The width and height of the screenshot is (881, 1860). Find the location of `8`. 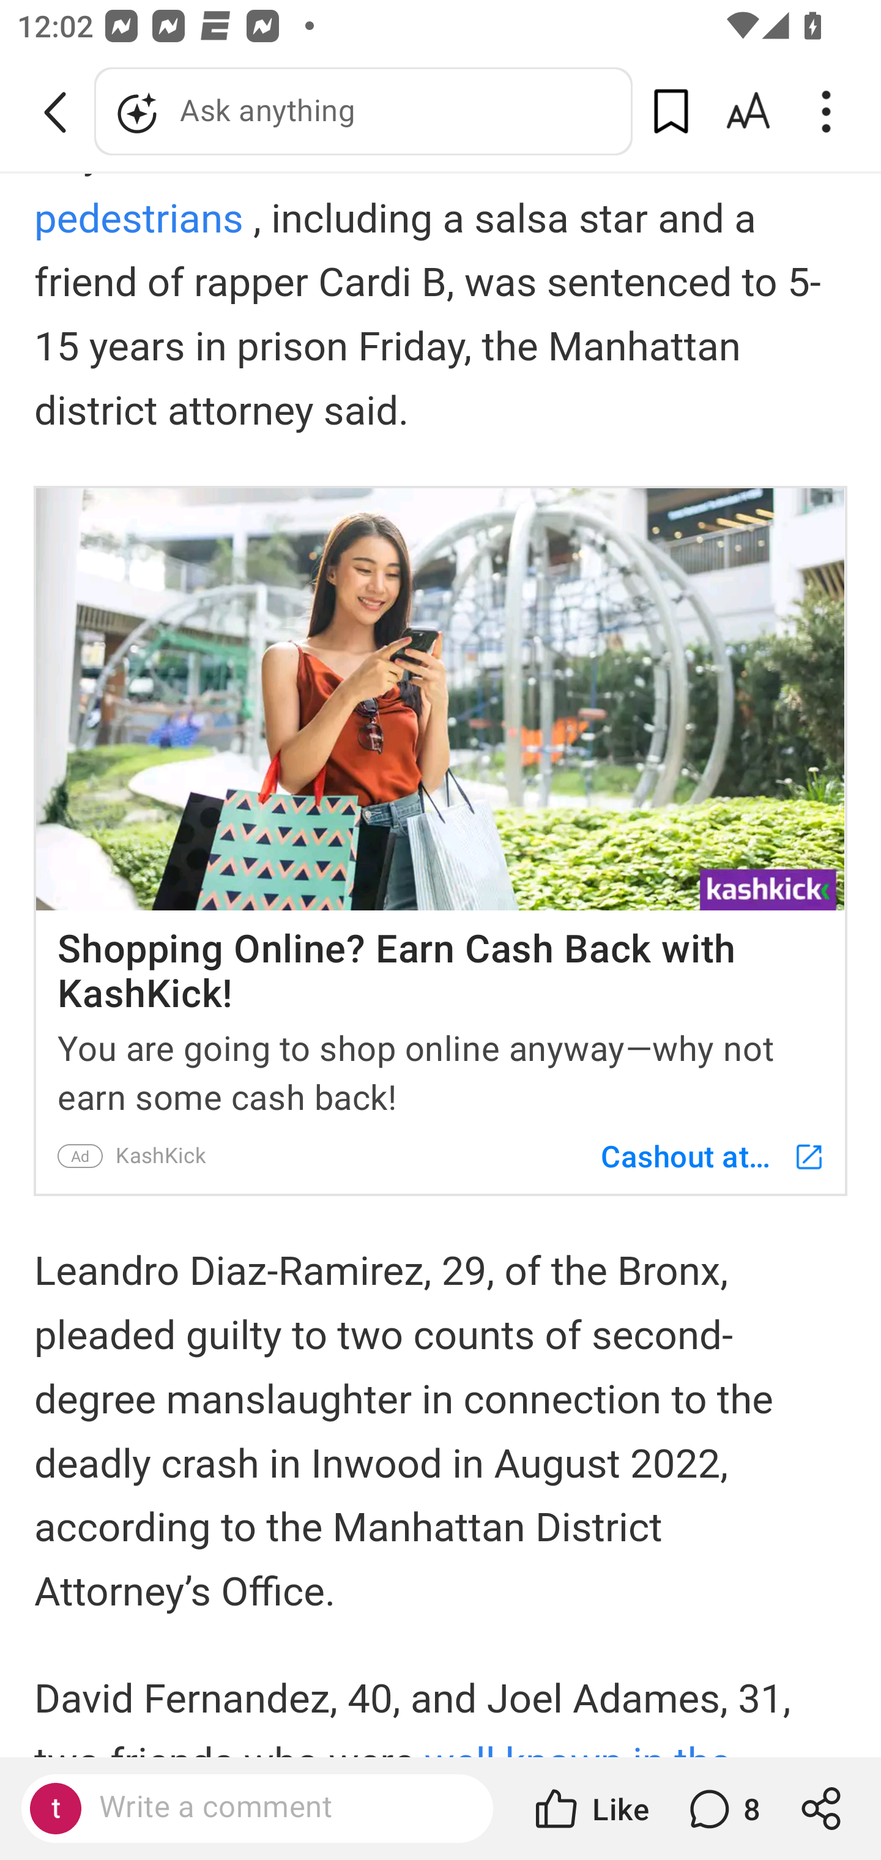

8 is located at coordinates (722, 1809).